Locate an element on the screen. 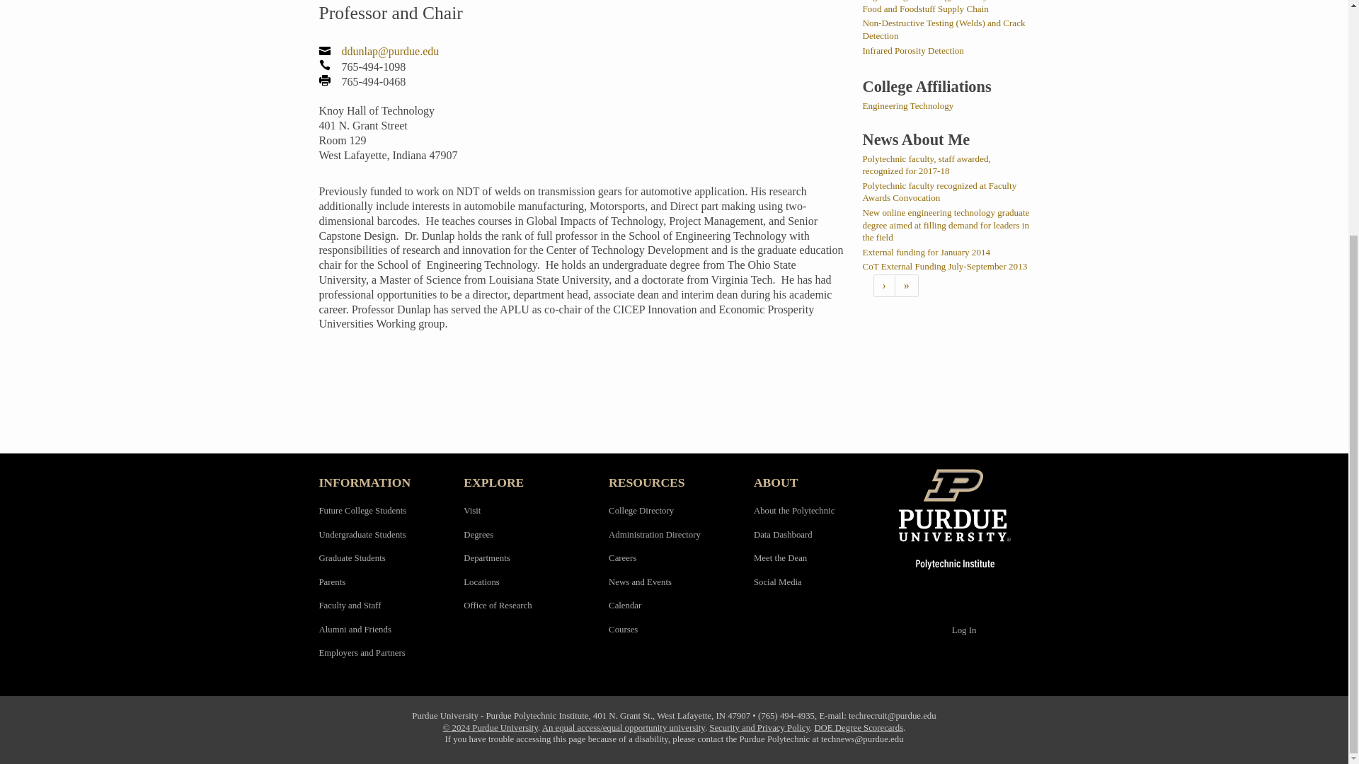 The width and height of the screenshot is (1359, 764). External funding for January 2014 is located at coordinates (926, 252).